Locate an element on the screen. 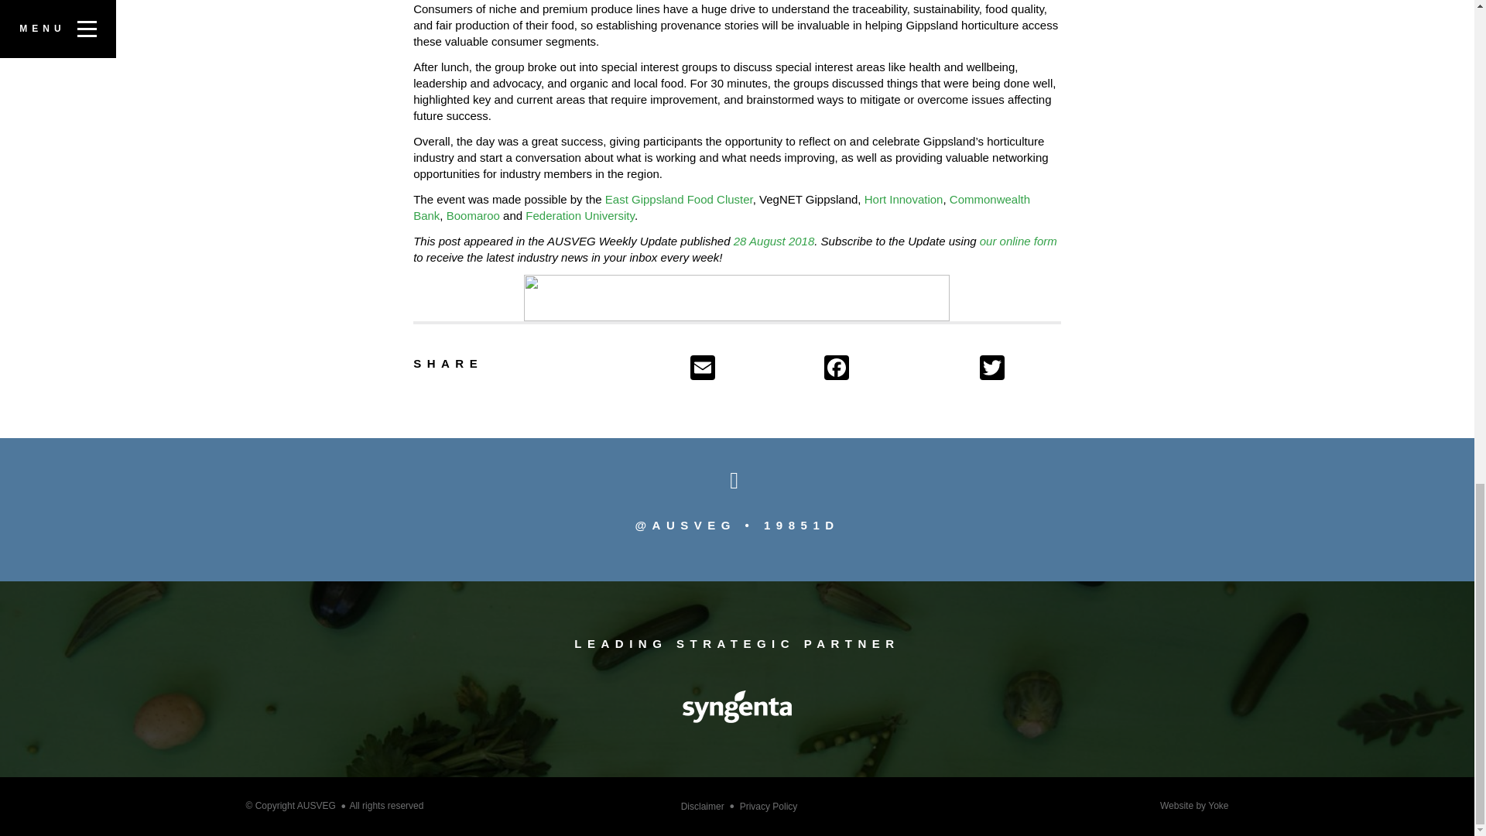  Email is located at coordinates (754, 369).